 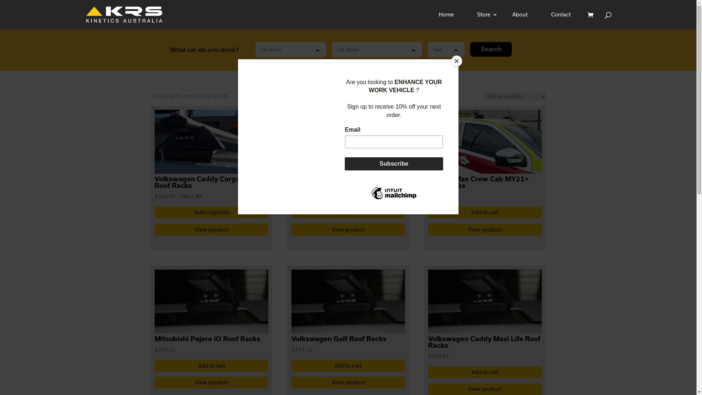 I want to click on Volkswagen Golf Roof Racks
$333.51, so click(x=348, y=319).